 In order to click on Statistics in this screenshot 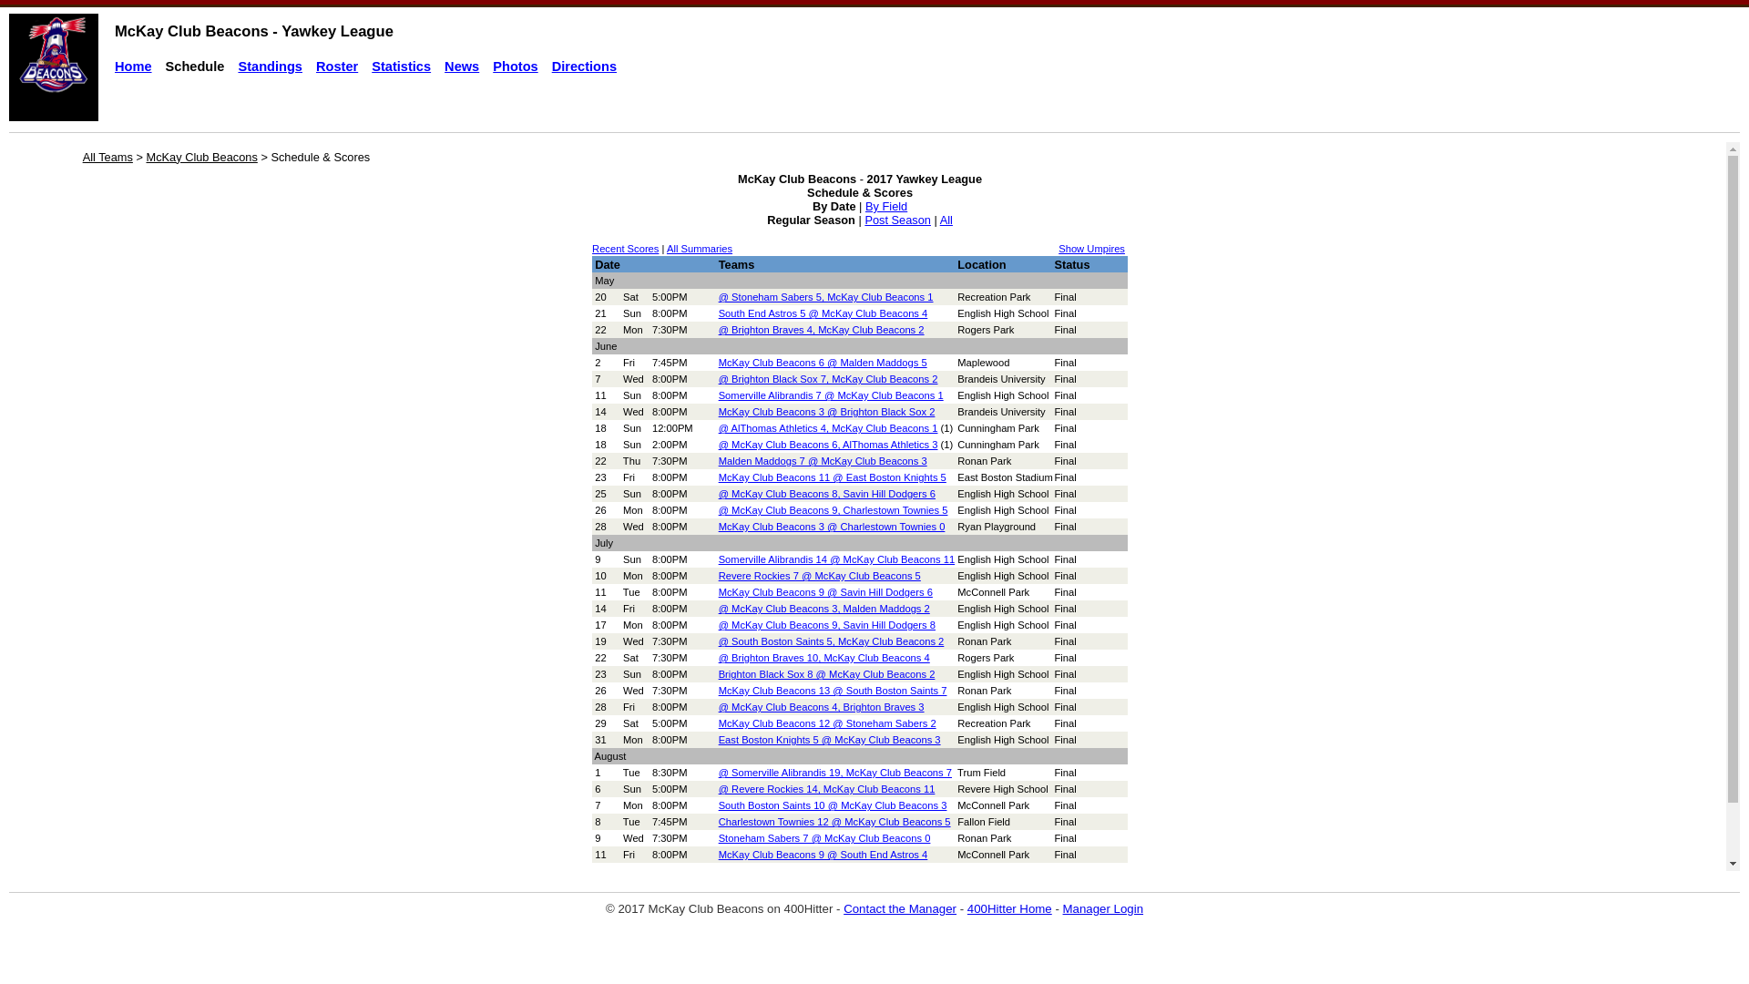, I will do `click(401, 67)`.